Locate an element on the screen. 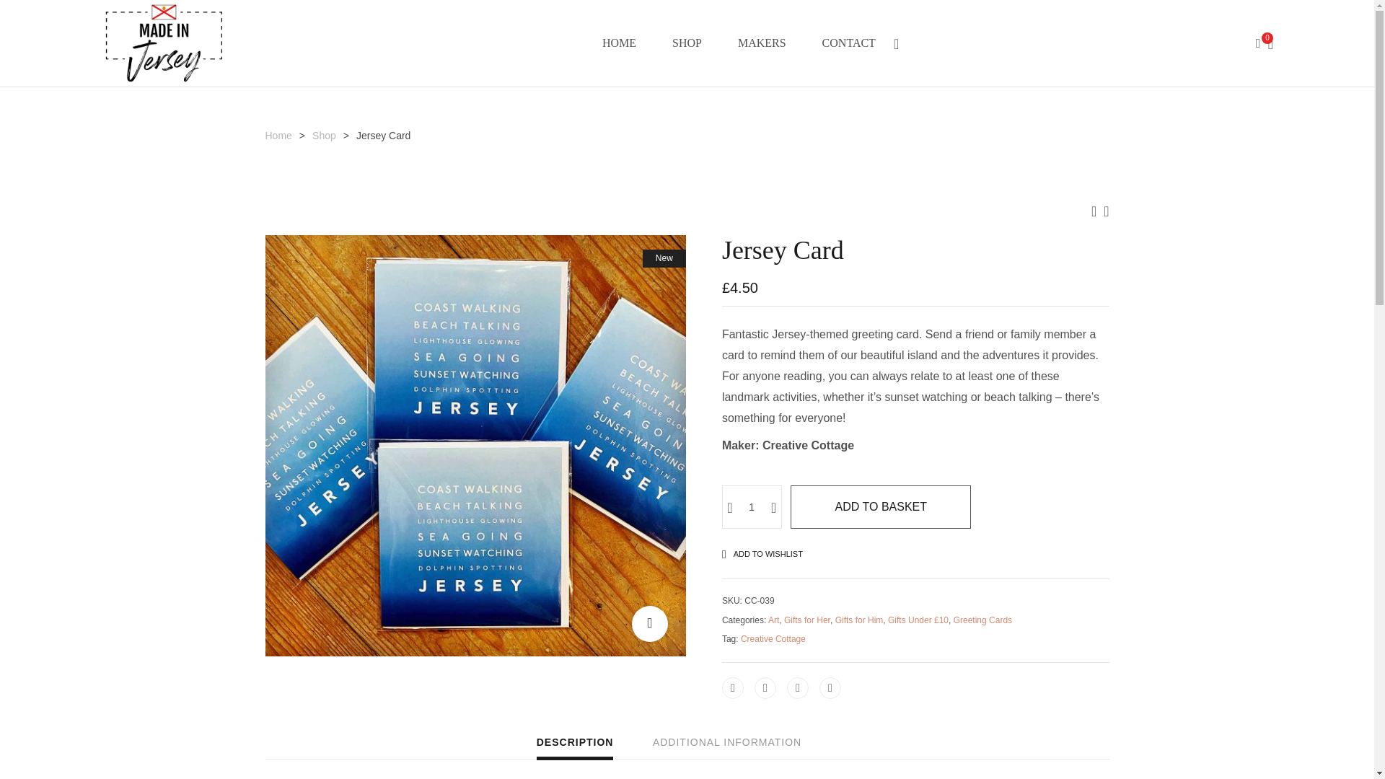 This screenshot has height=779, width=1385. Add to wishlist is located at coordinates (766, 554).